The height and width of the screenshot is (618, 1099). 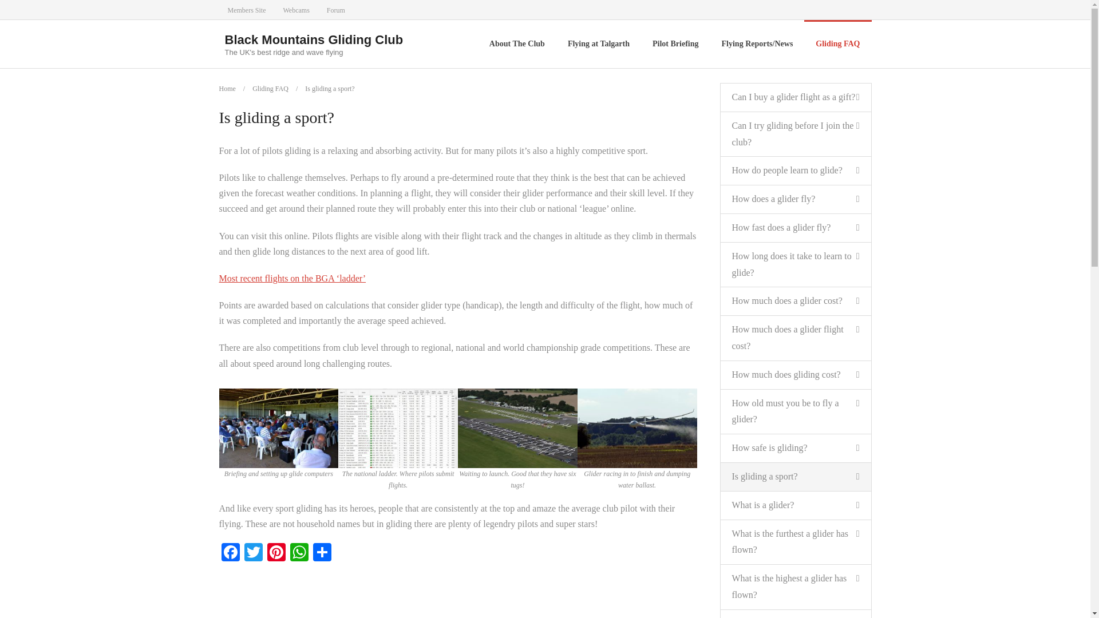 I want to click on Gliding FAQ, so click(x=838, y=43).